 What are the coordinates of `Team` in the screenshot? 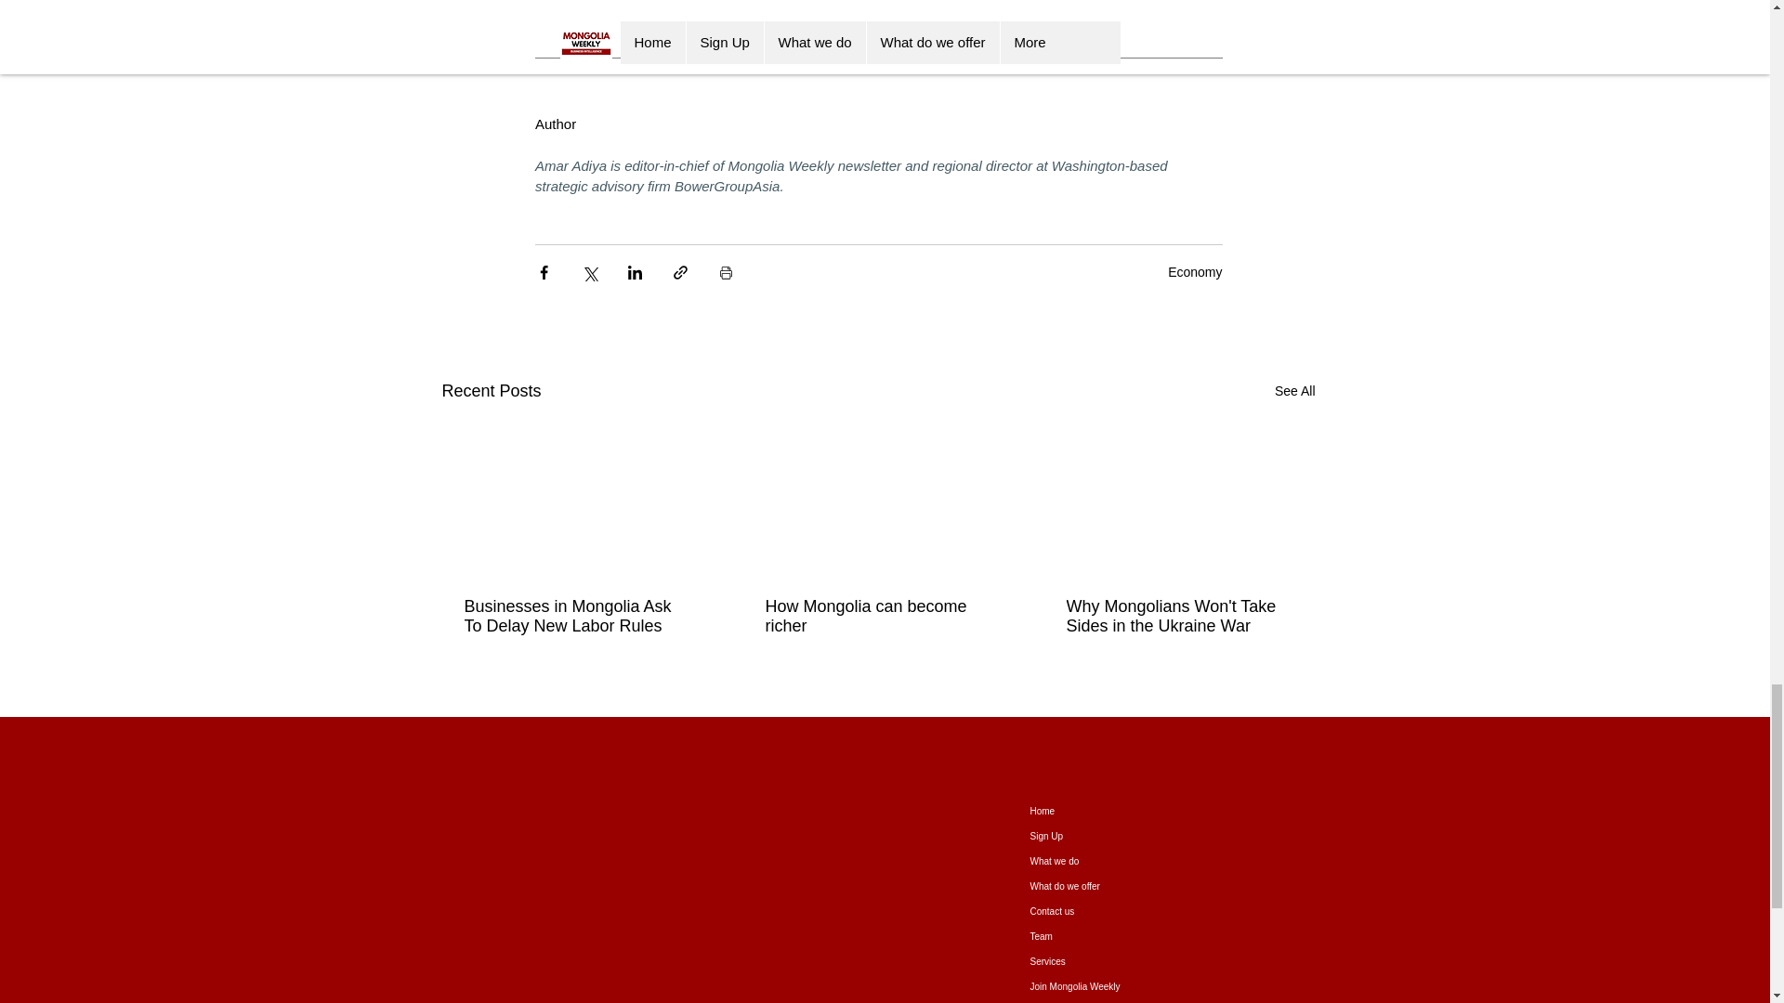 It's located at (1100, 936).